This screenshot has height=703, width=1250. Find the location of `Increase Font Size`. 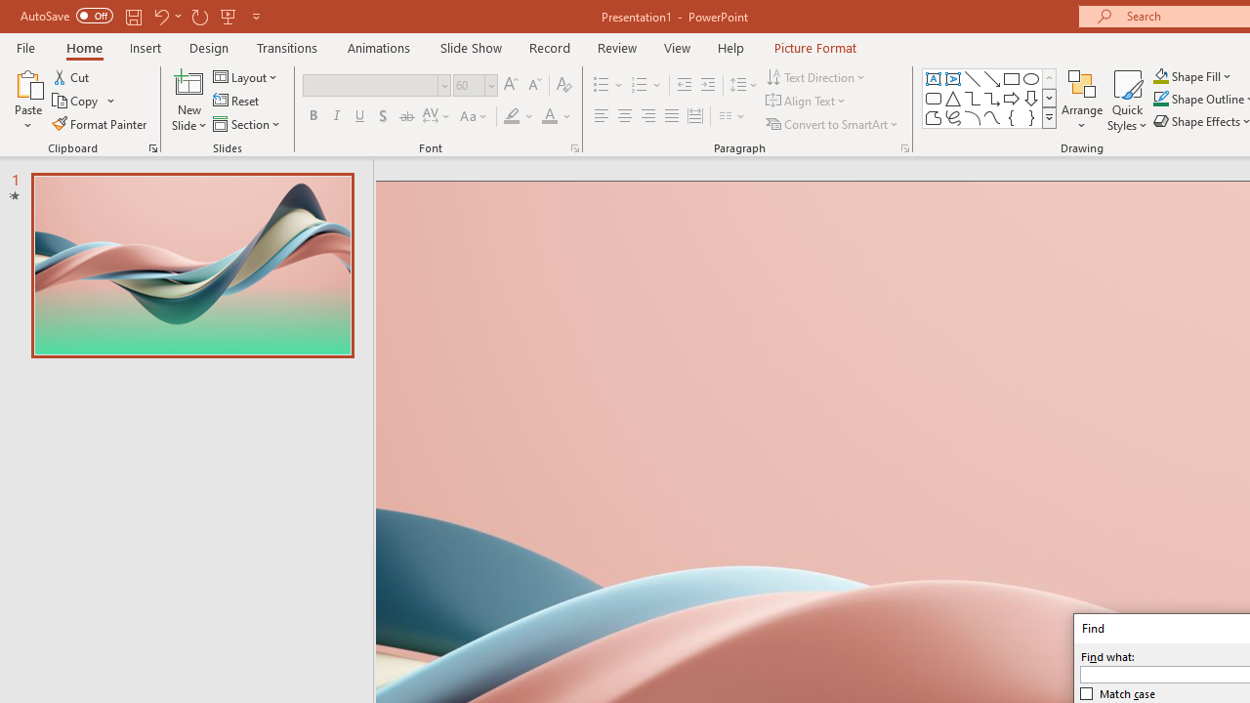

Increase Font Size is located at coordinates (510, 86).